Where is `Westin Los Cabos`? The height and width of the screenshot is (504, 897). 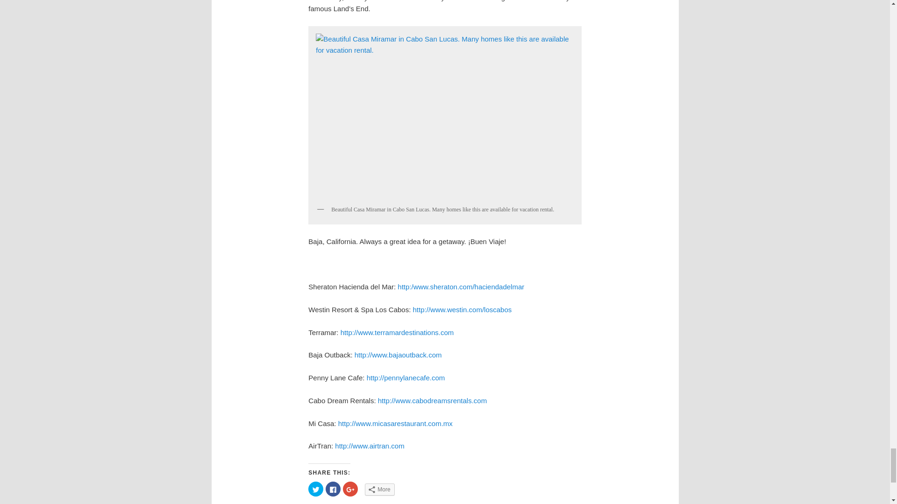 Westin Los Cabos is located at coordinates (463, 309).